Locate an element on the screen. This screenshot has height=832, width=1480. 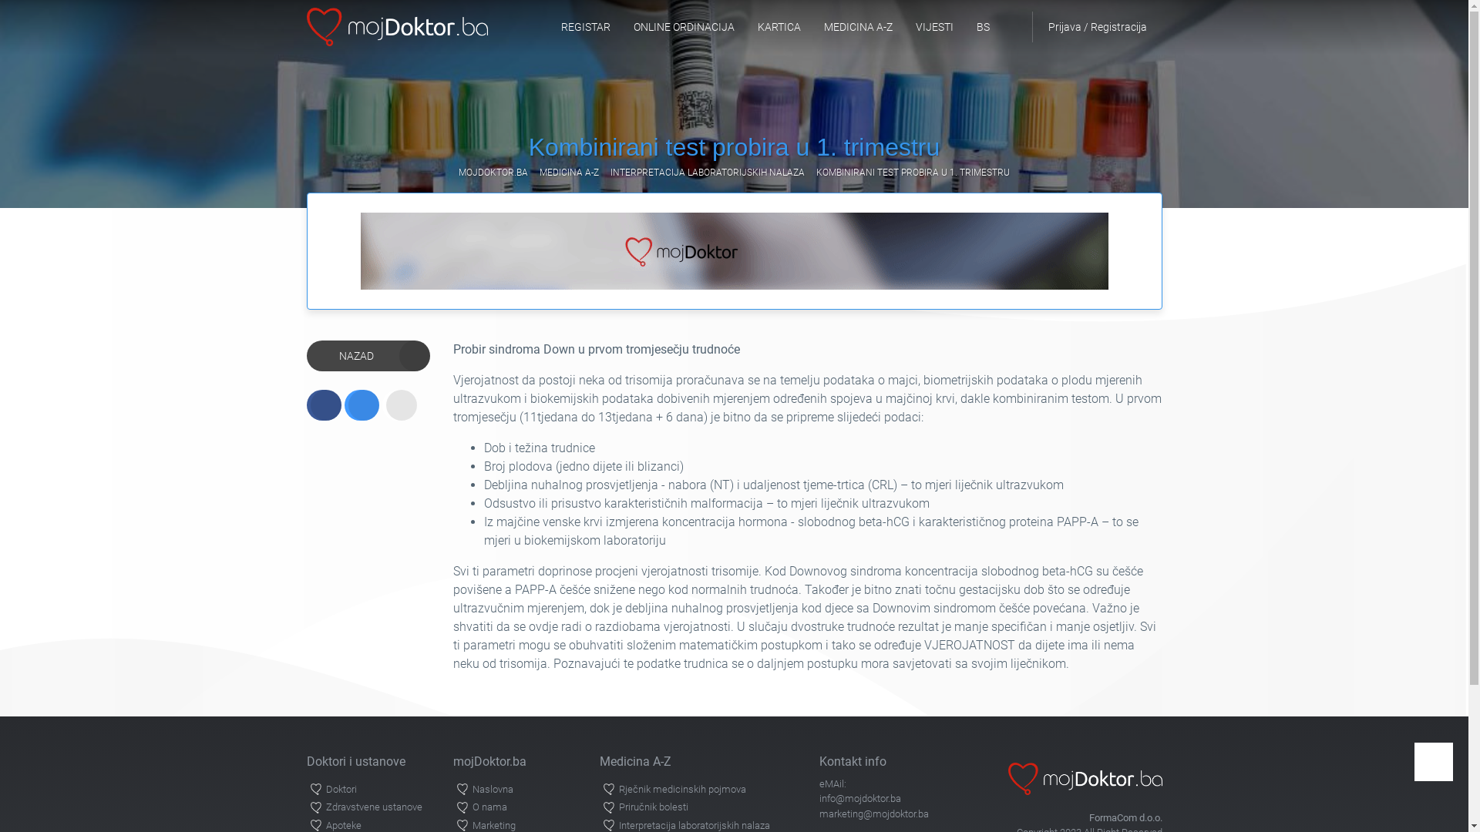
VIJESTI is located at coordinates (934, 27).